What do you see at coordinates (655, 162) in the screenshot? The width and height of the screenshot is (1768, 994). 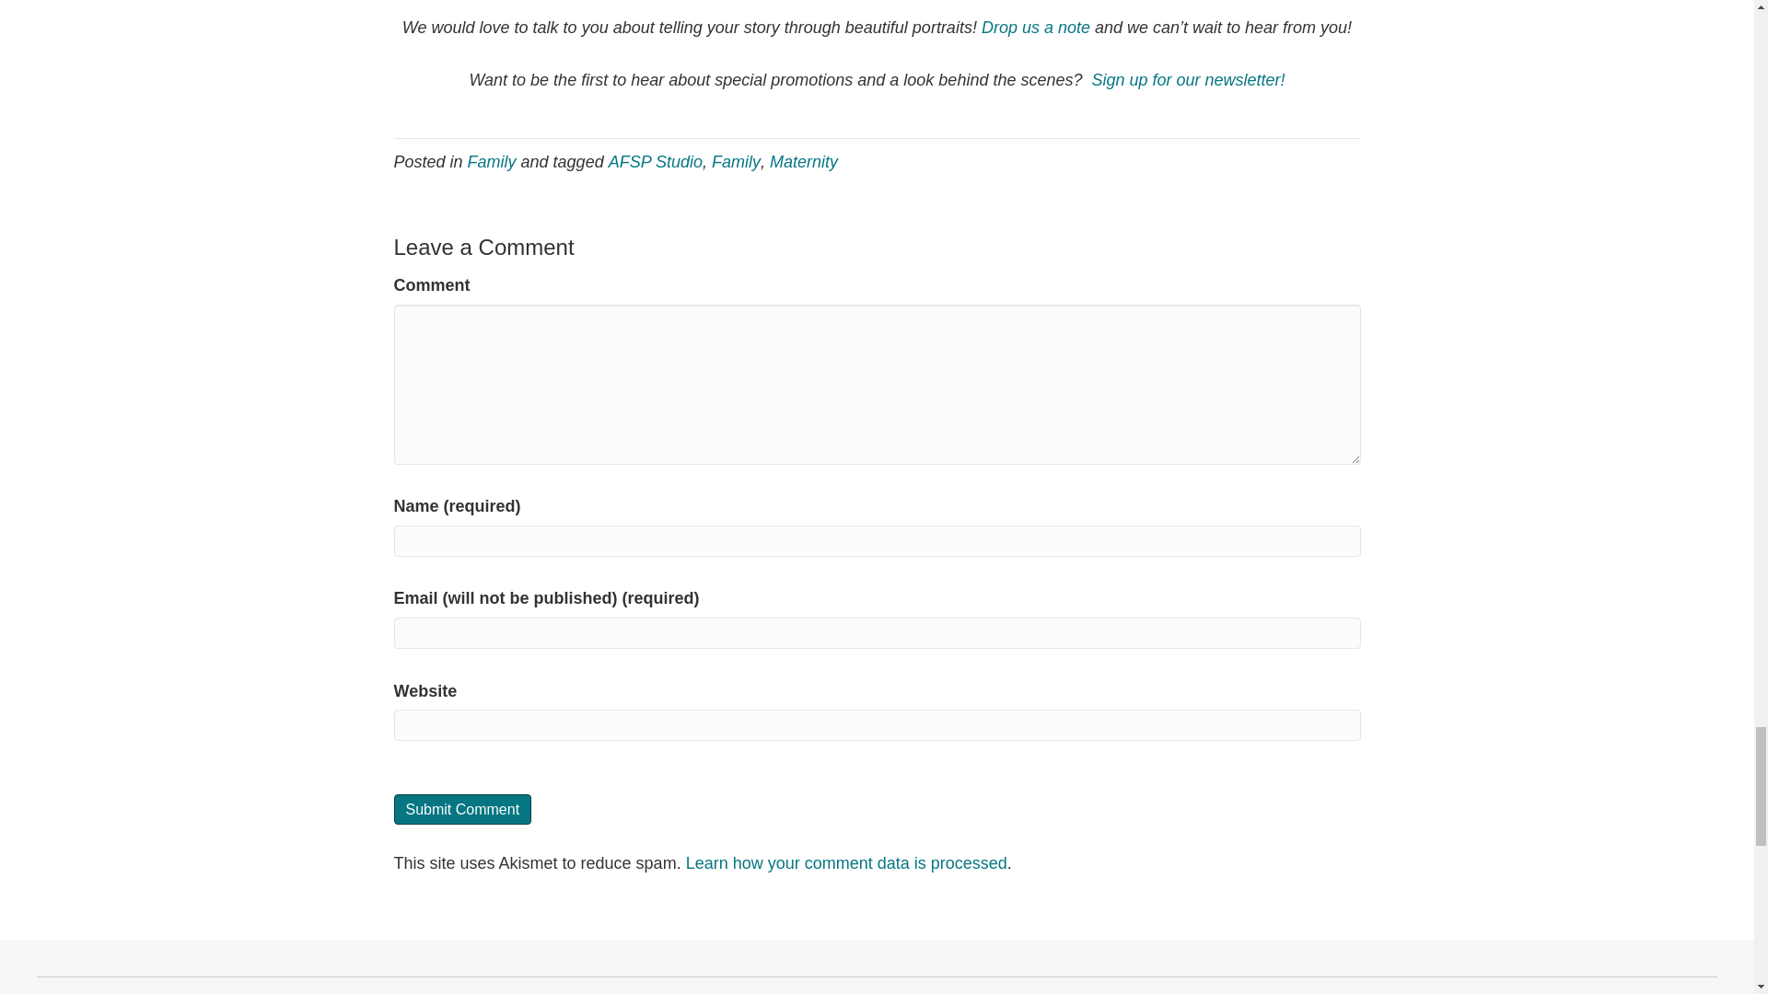 I see `AFSP Studio` at bounding box center [655, 162].